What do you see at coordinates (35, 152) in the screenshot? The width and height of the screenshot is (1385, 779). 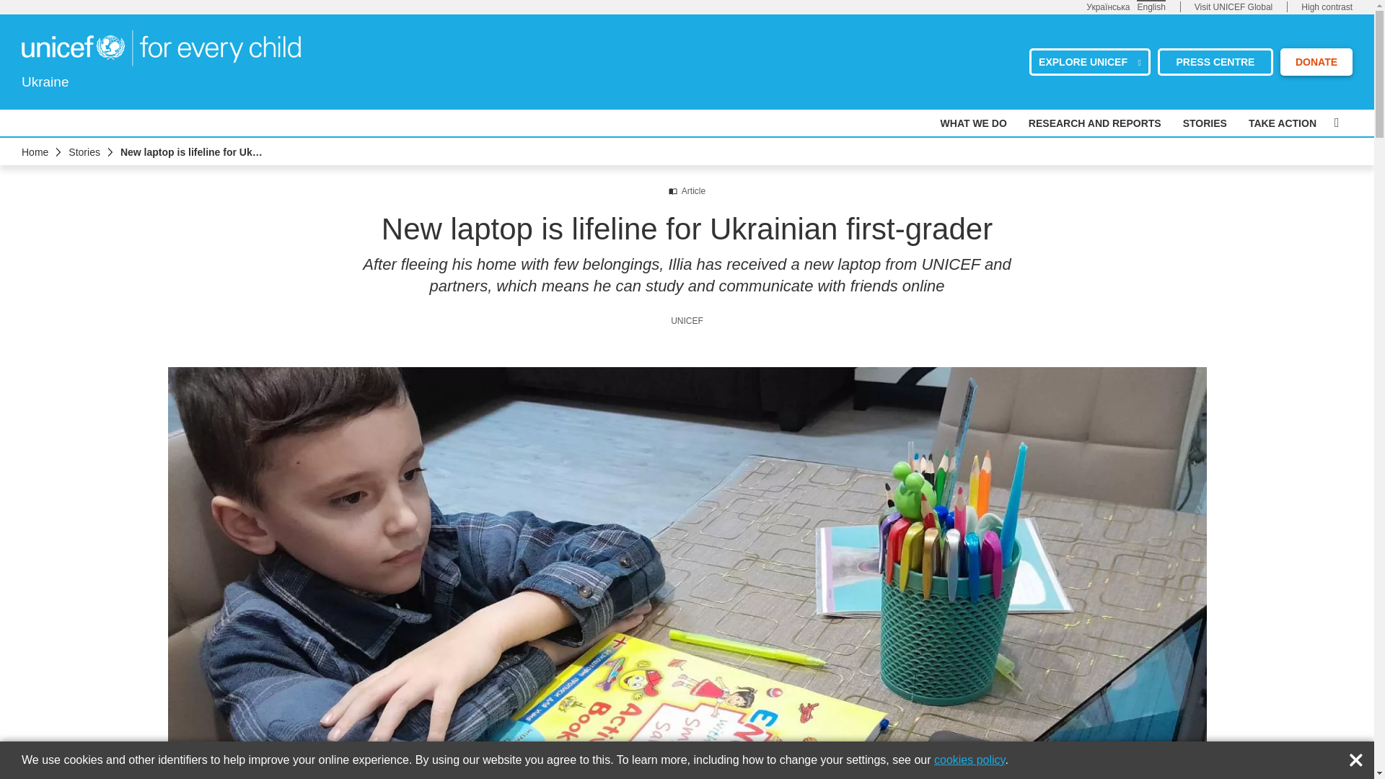 I see `Home` at bounding box center [35, 152].